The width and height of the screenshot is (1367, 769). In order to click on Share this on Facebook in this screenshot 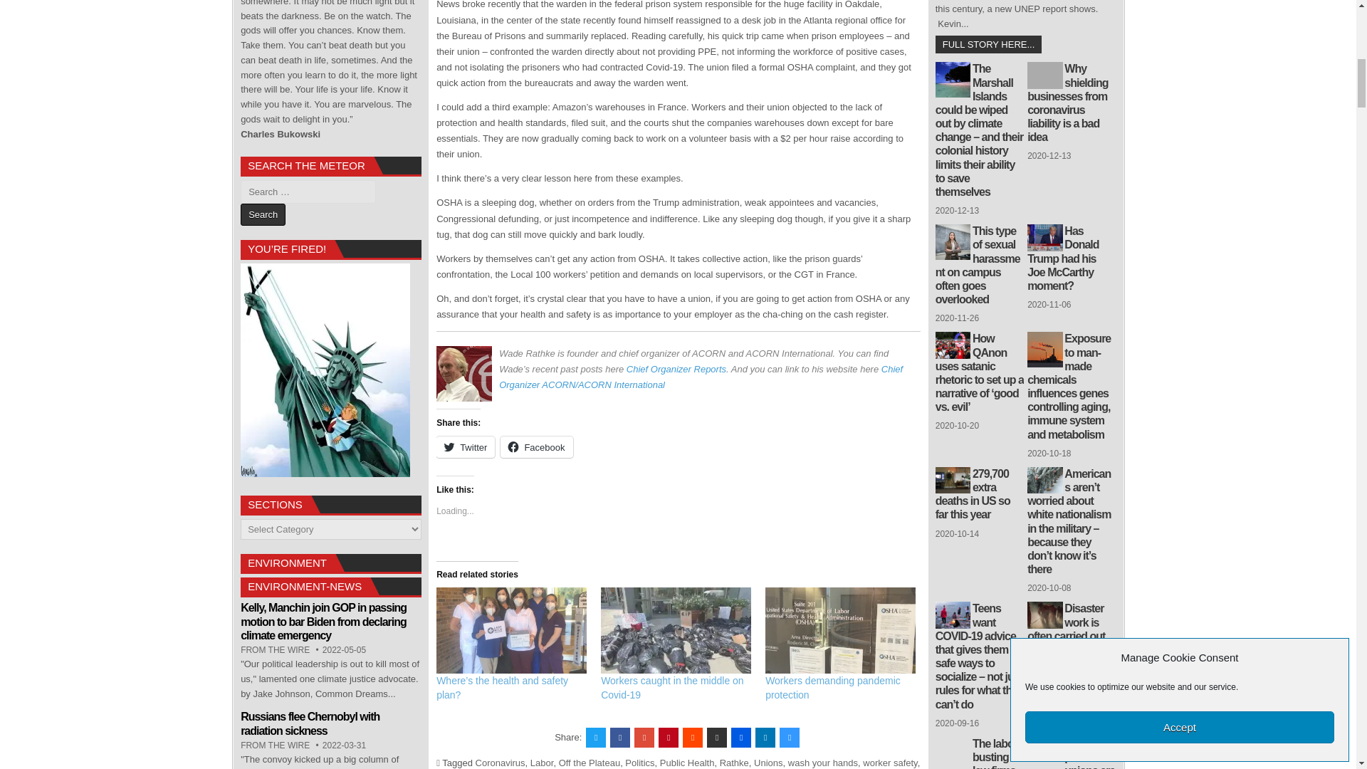, I will do `click(619, 737)`.